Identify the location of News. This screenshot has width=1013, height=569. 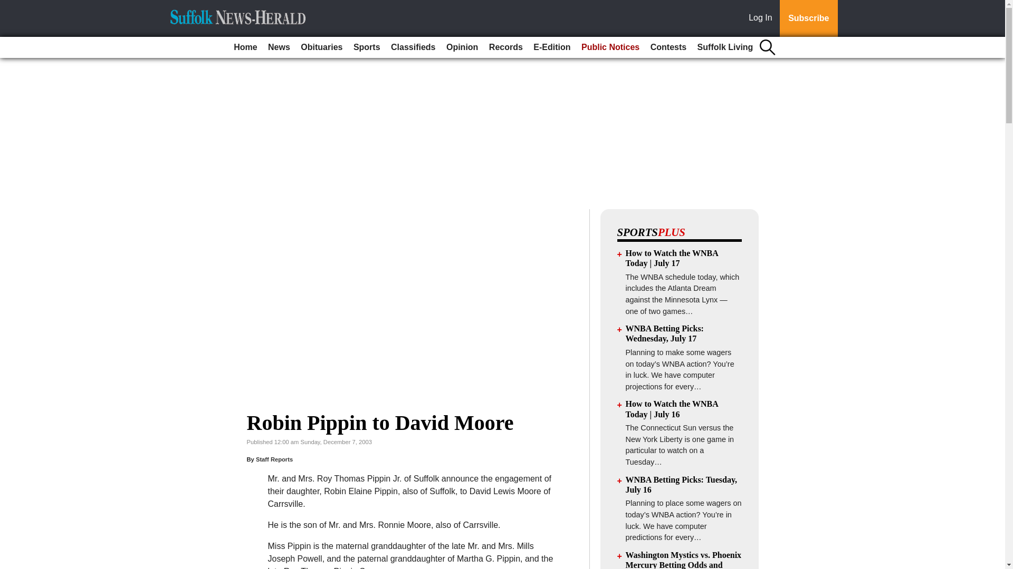
(279, 47).